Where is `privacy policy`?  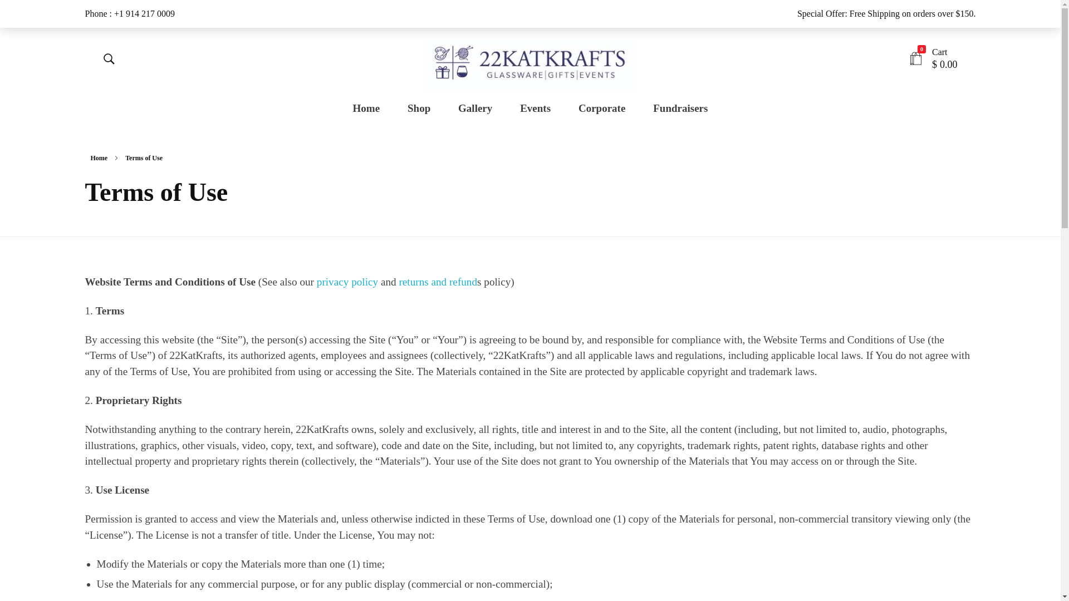 privacy policy is located at coordinates (347, 282).